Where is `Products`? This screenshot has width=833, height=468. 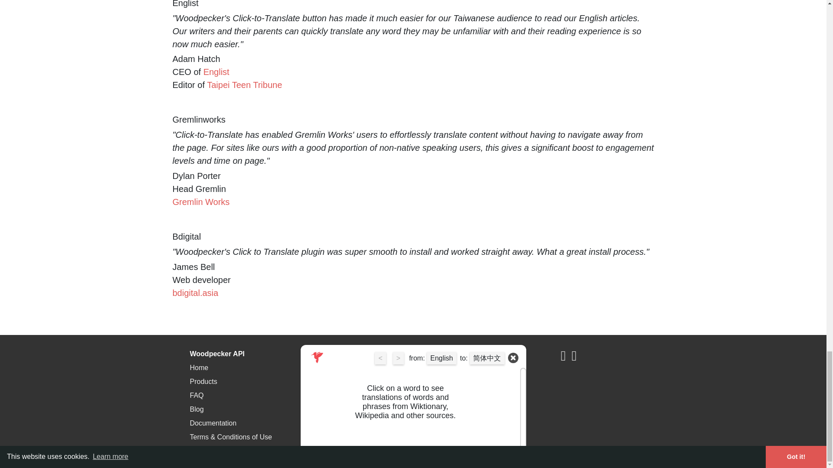
Products is located at coordinates (203, 381).